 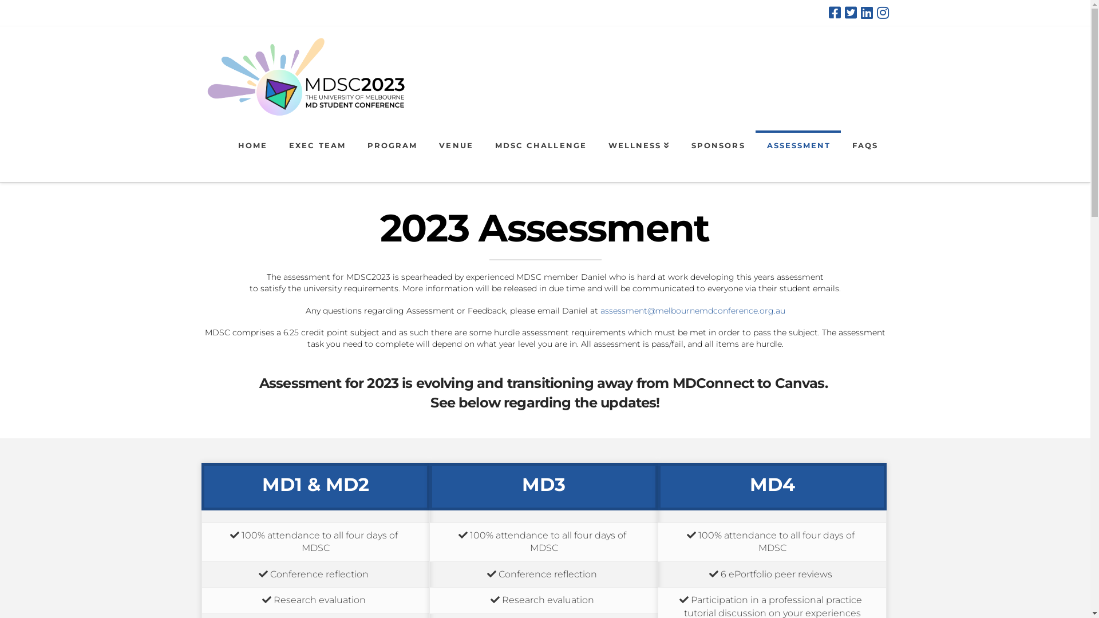 What do you see at coordinates (693, 311) in the screenshot?
I see `assessment@melbournemdconference.org.au` at bounding box center [693, 311].